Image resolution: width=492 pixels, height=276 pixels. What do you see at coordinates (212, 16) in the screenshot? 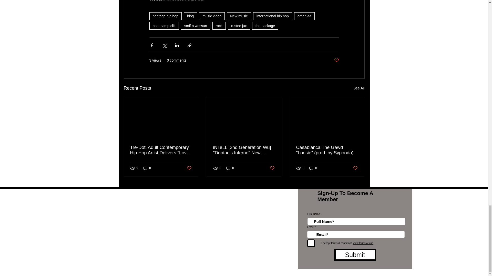
I see `music video` at bounding box center [212, 16].